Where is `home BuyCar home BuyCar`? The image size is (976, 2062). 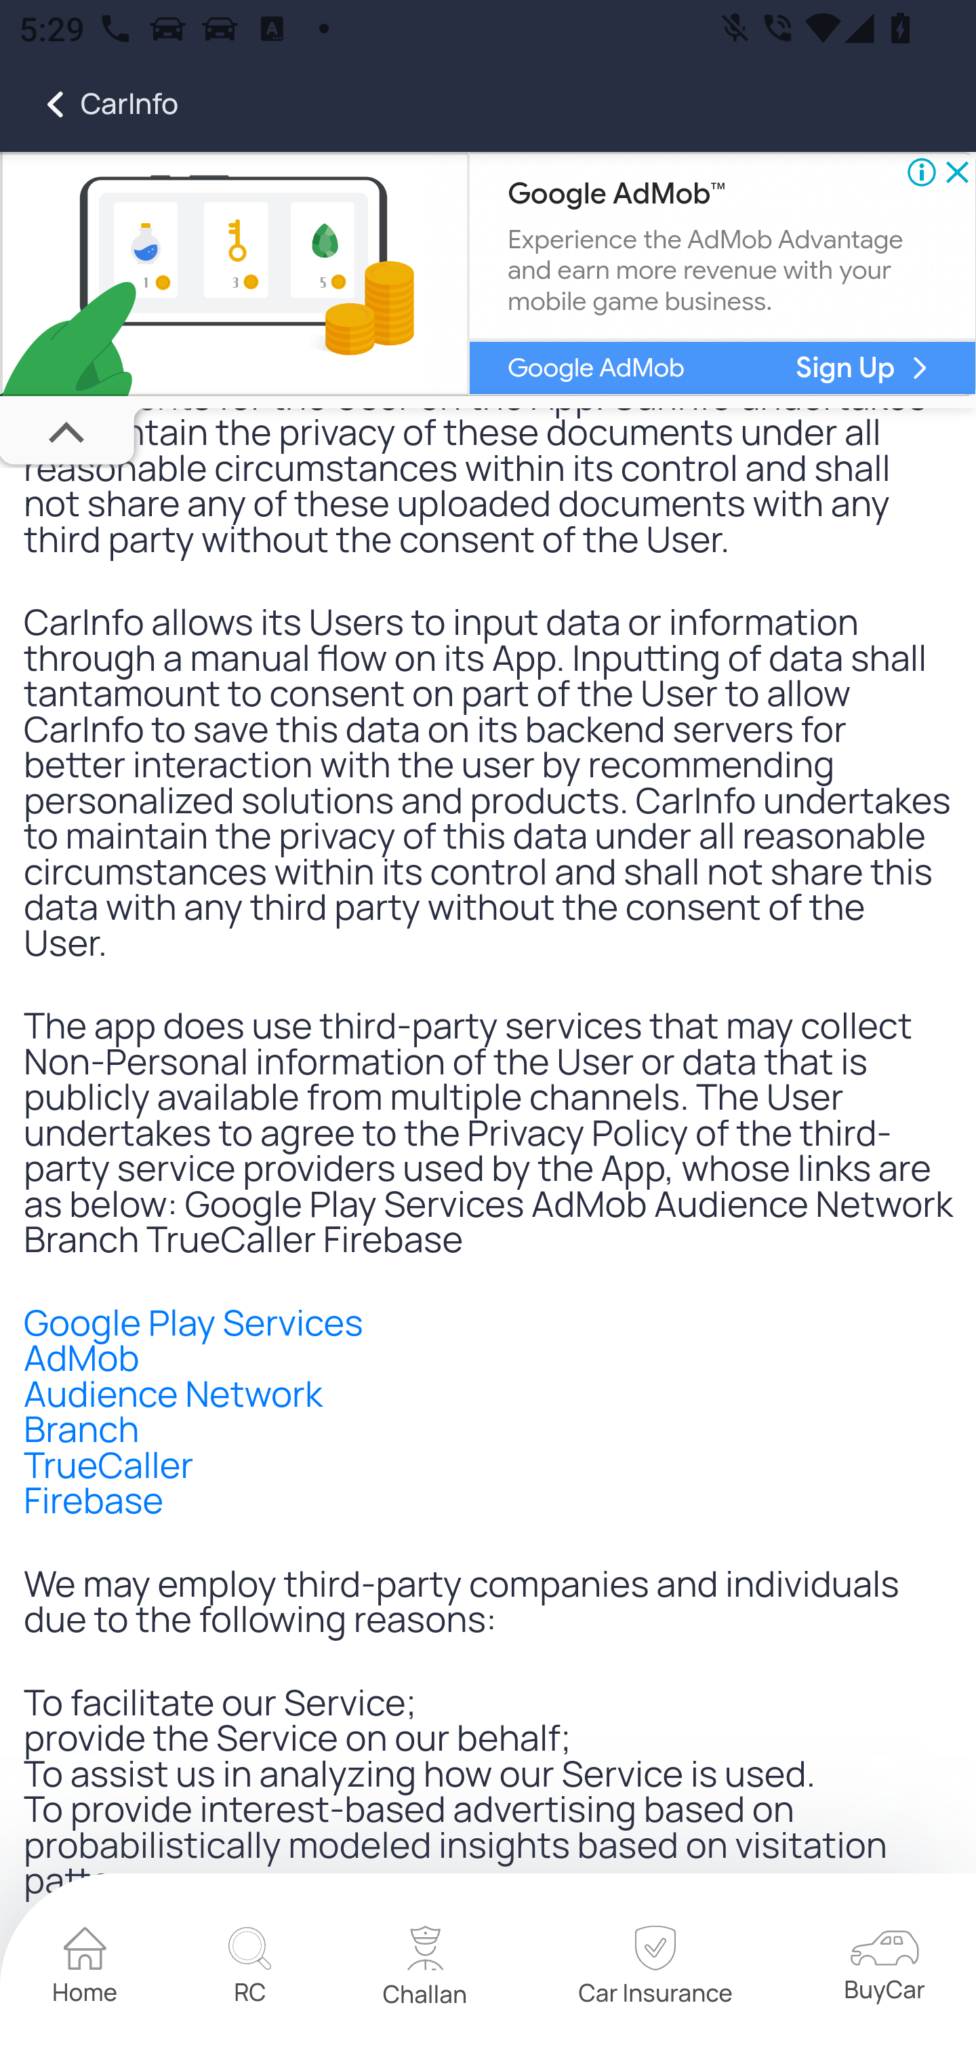
home BuyCar home BuyCar is located at coordinates (884, 1970).